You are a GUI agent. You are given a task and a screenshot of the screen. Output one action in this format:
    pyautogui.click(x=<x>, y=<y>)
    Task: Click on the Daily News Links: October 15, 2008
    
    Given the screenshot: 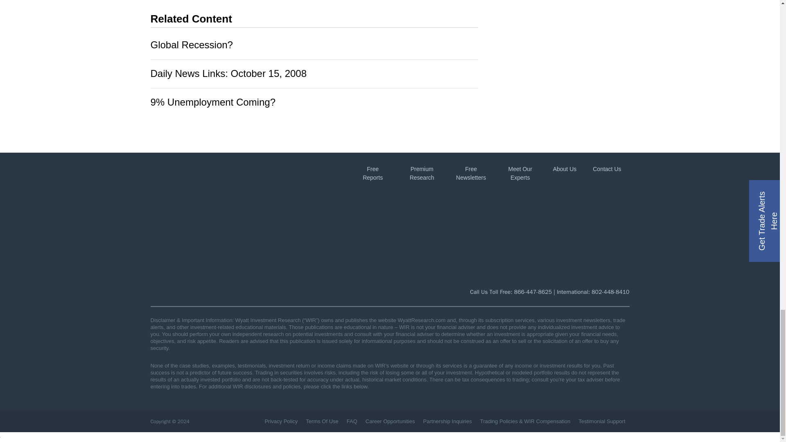 What is the action you would take?
    pyautogui.click(x=229, y=74)
    